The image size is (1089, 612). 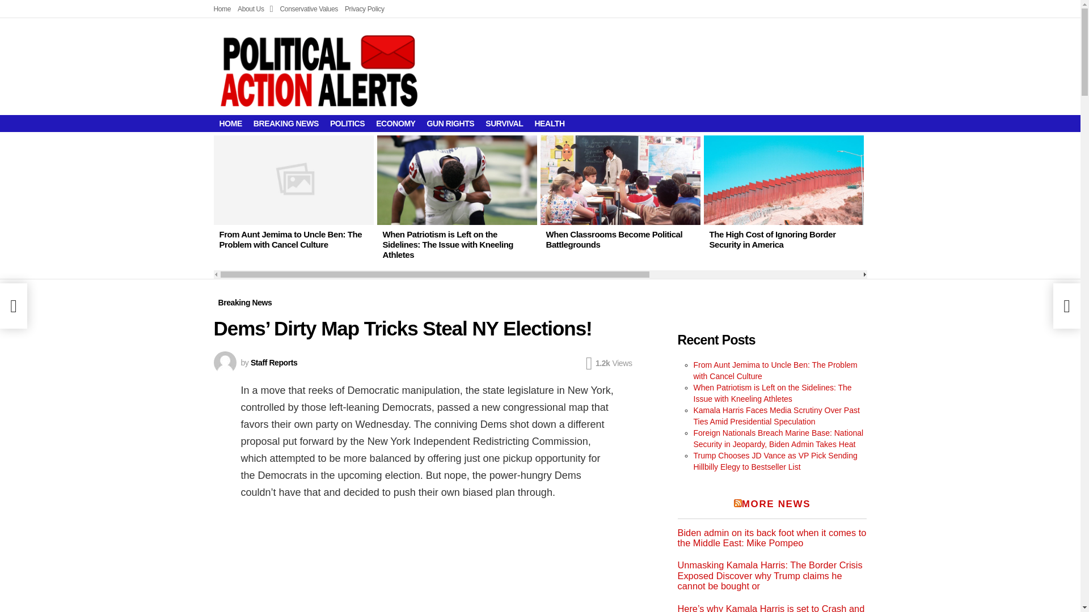 I want to click on Home, so click(x=222, y=9).